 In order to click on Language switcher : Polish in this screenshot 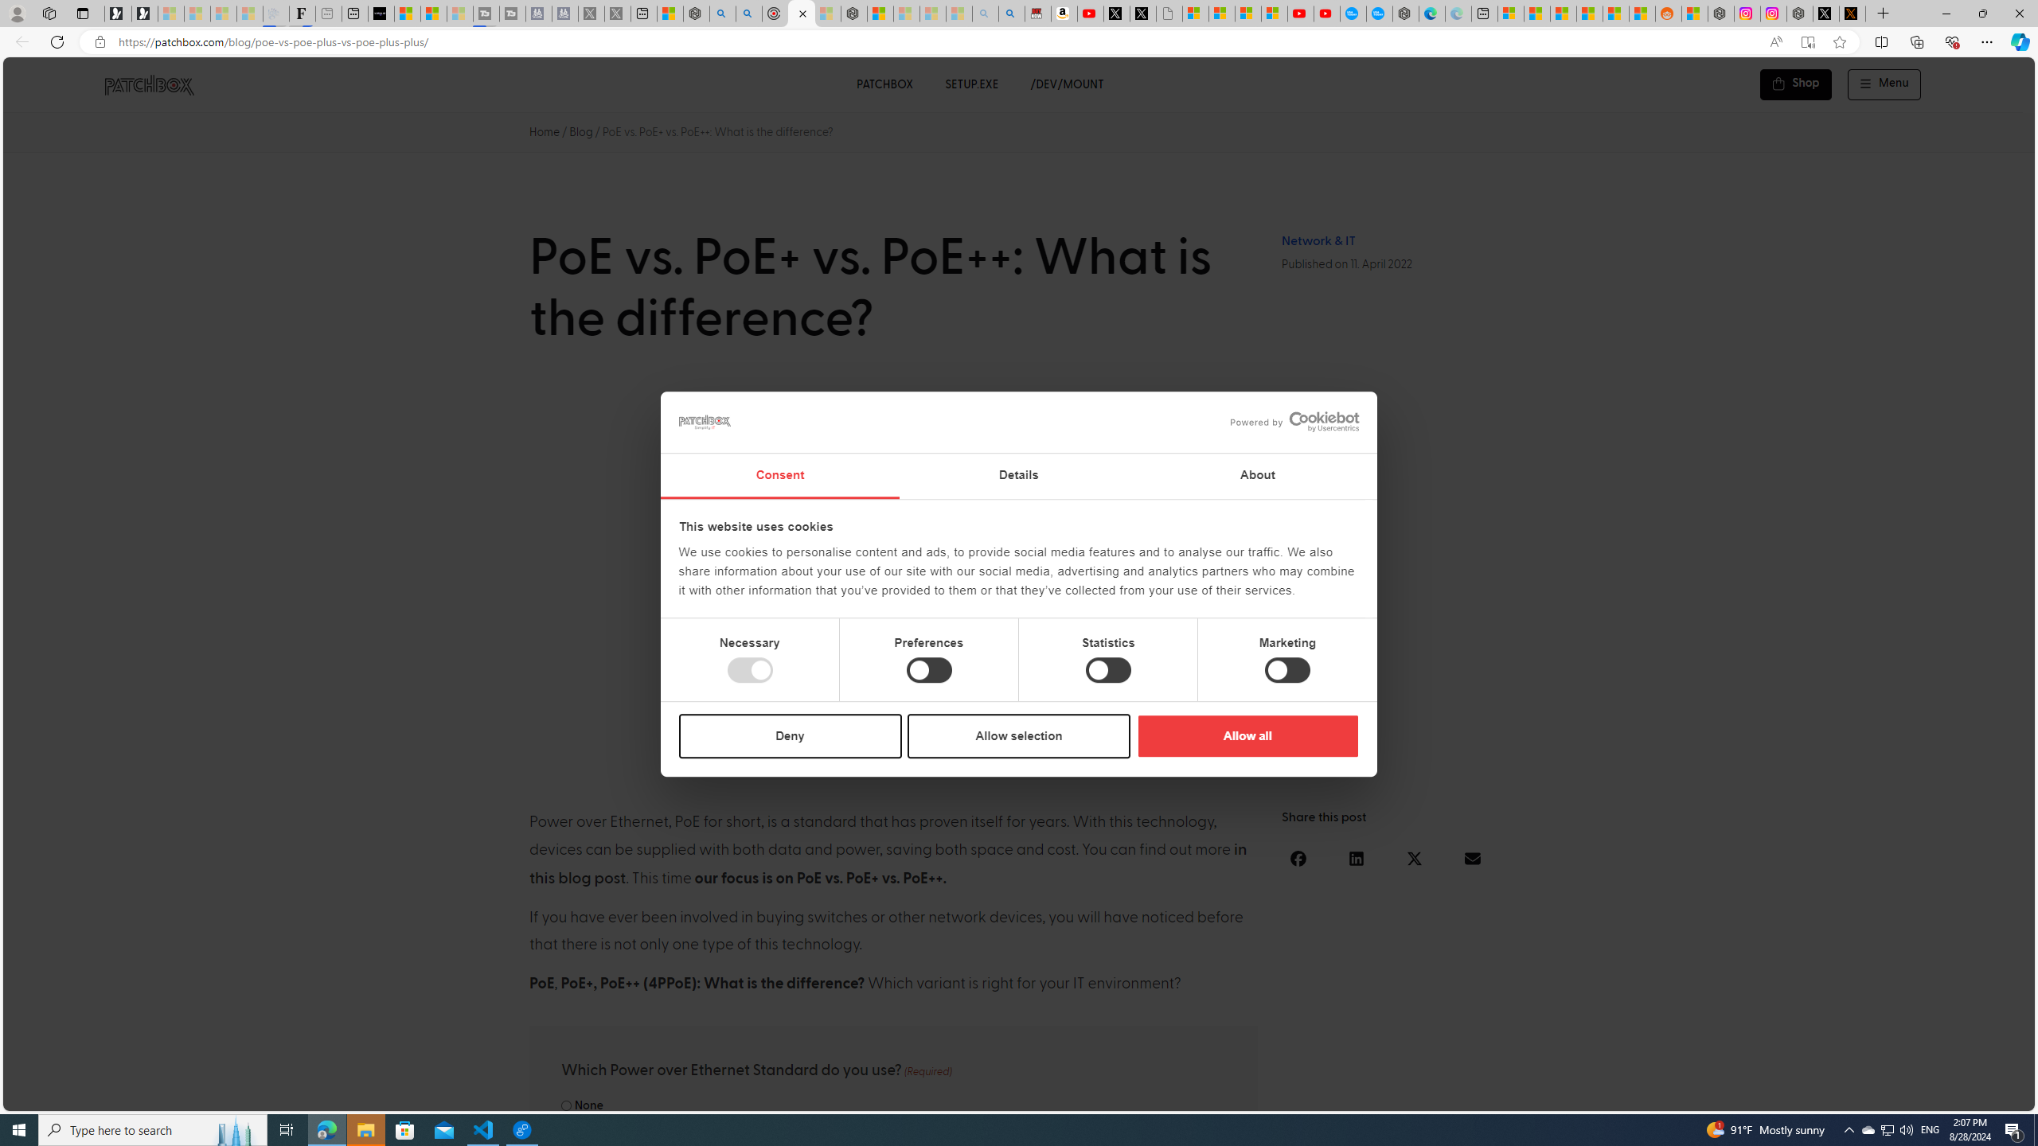, I will do `click(1820, 1096)`.